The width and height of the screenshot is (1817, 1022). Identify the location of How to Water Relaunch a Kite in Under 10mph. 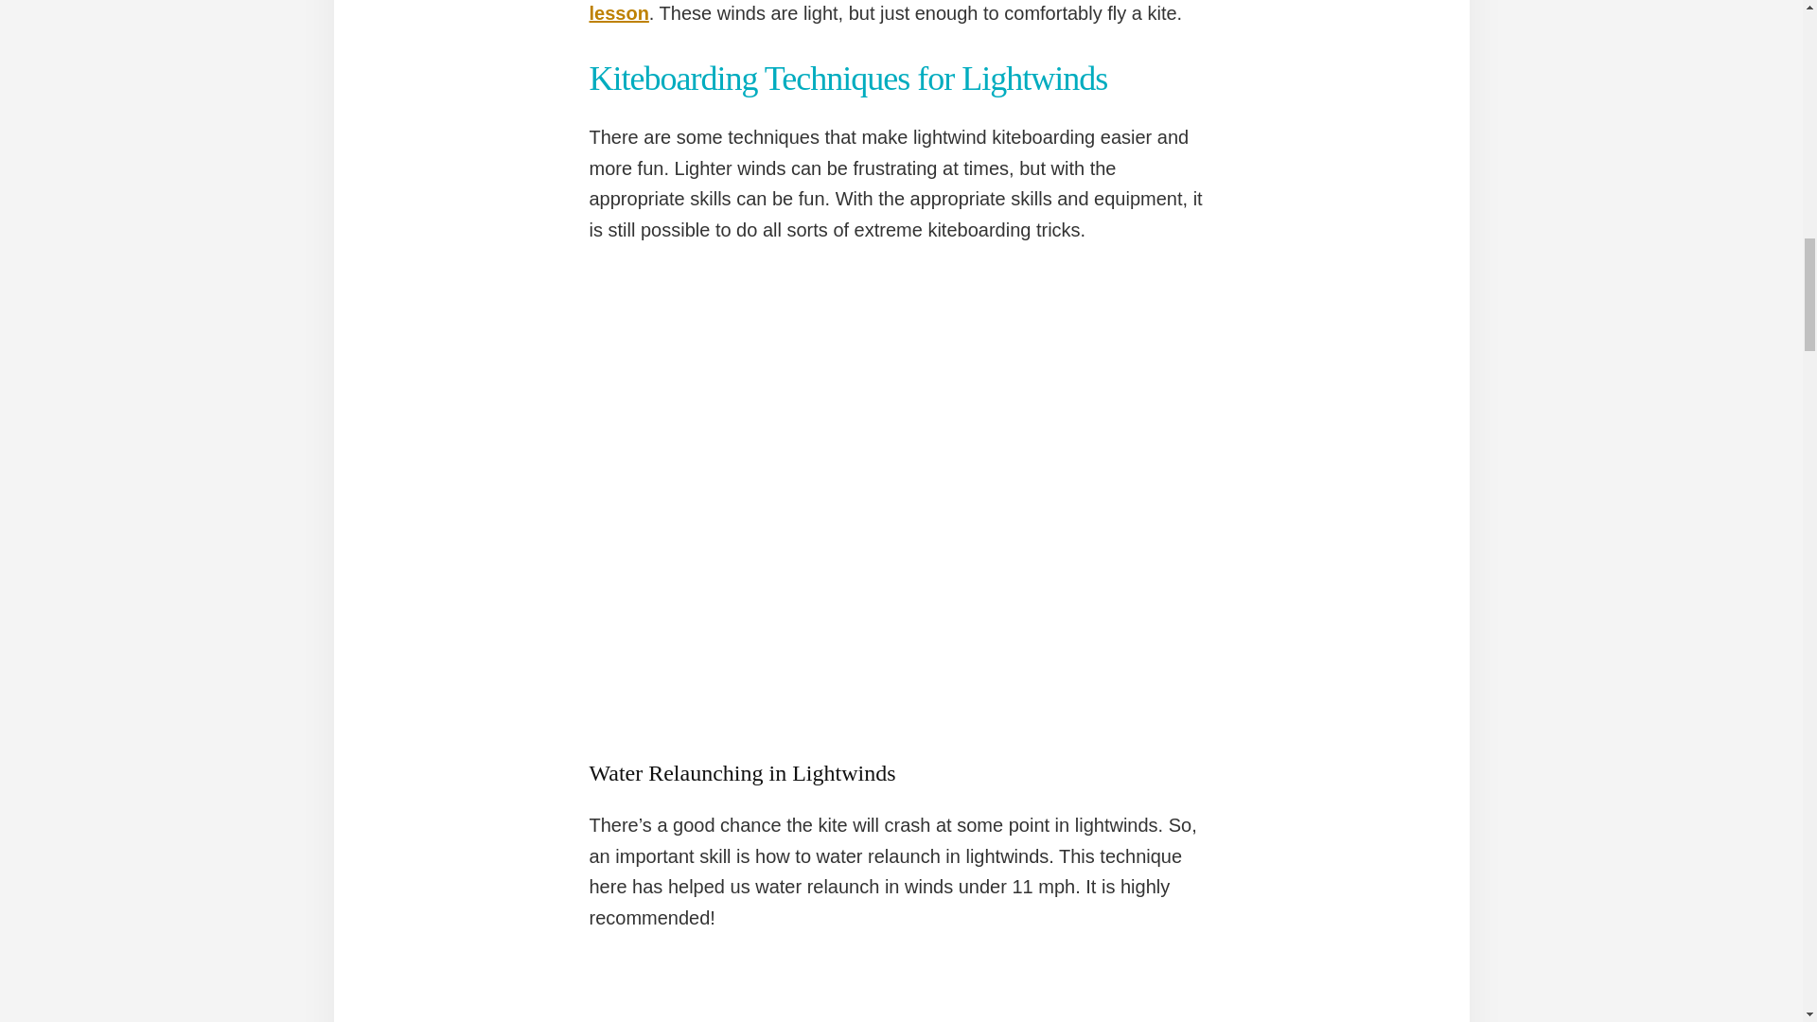
(901, 991).